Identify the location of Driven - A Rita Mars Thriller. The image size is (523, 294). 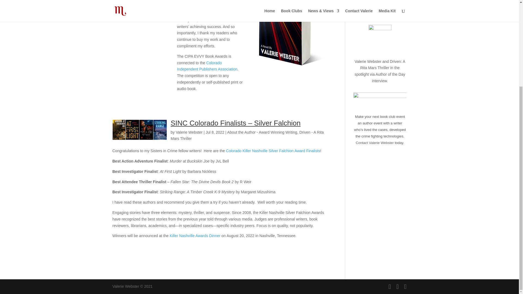
(247, 136).